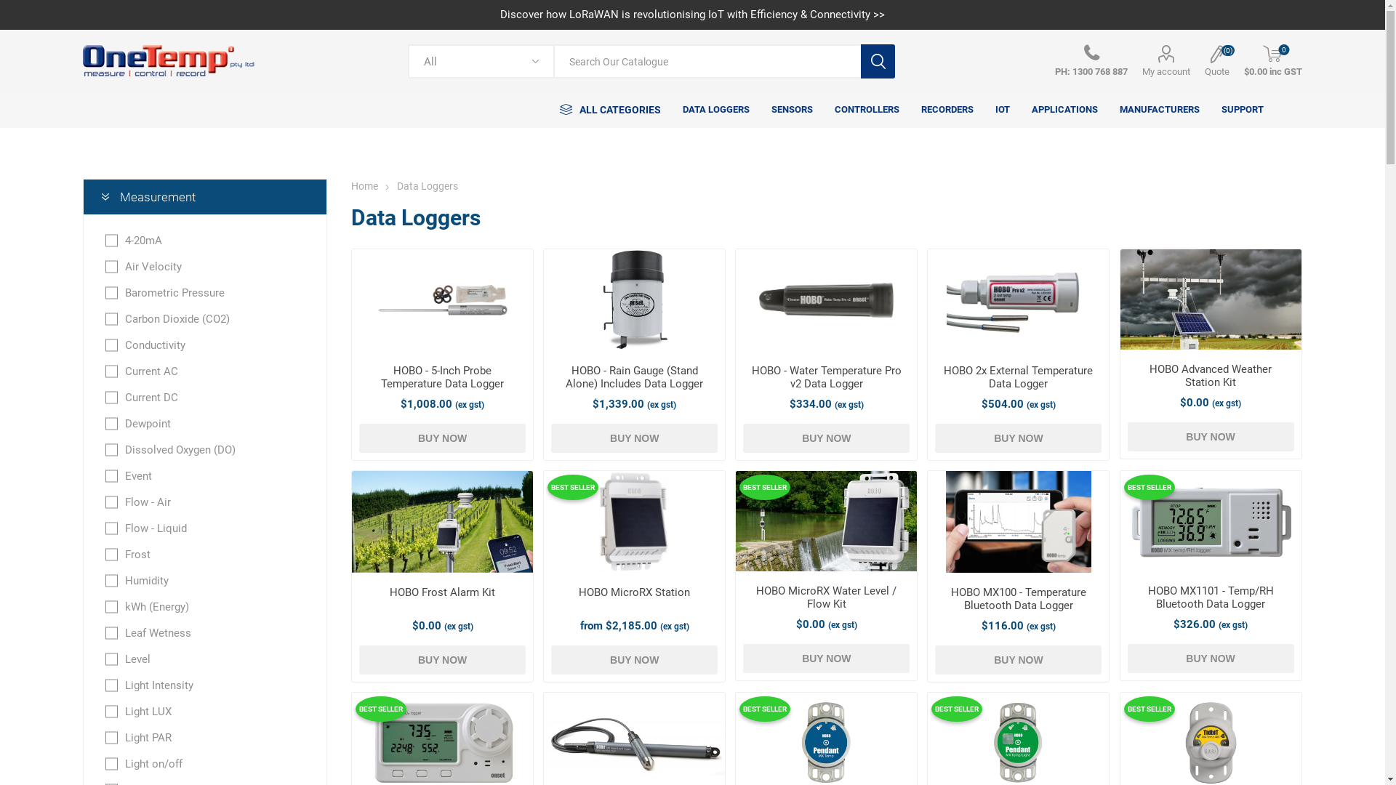 Image resolution: width=1396 pixels, height=785 pixels. I want to click on Show details for HOBO Frost Alarm Kit, so click(442, 522).